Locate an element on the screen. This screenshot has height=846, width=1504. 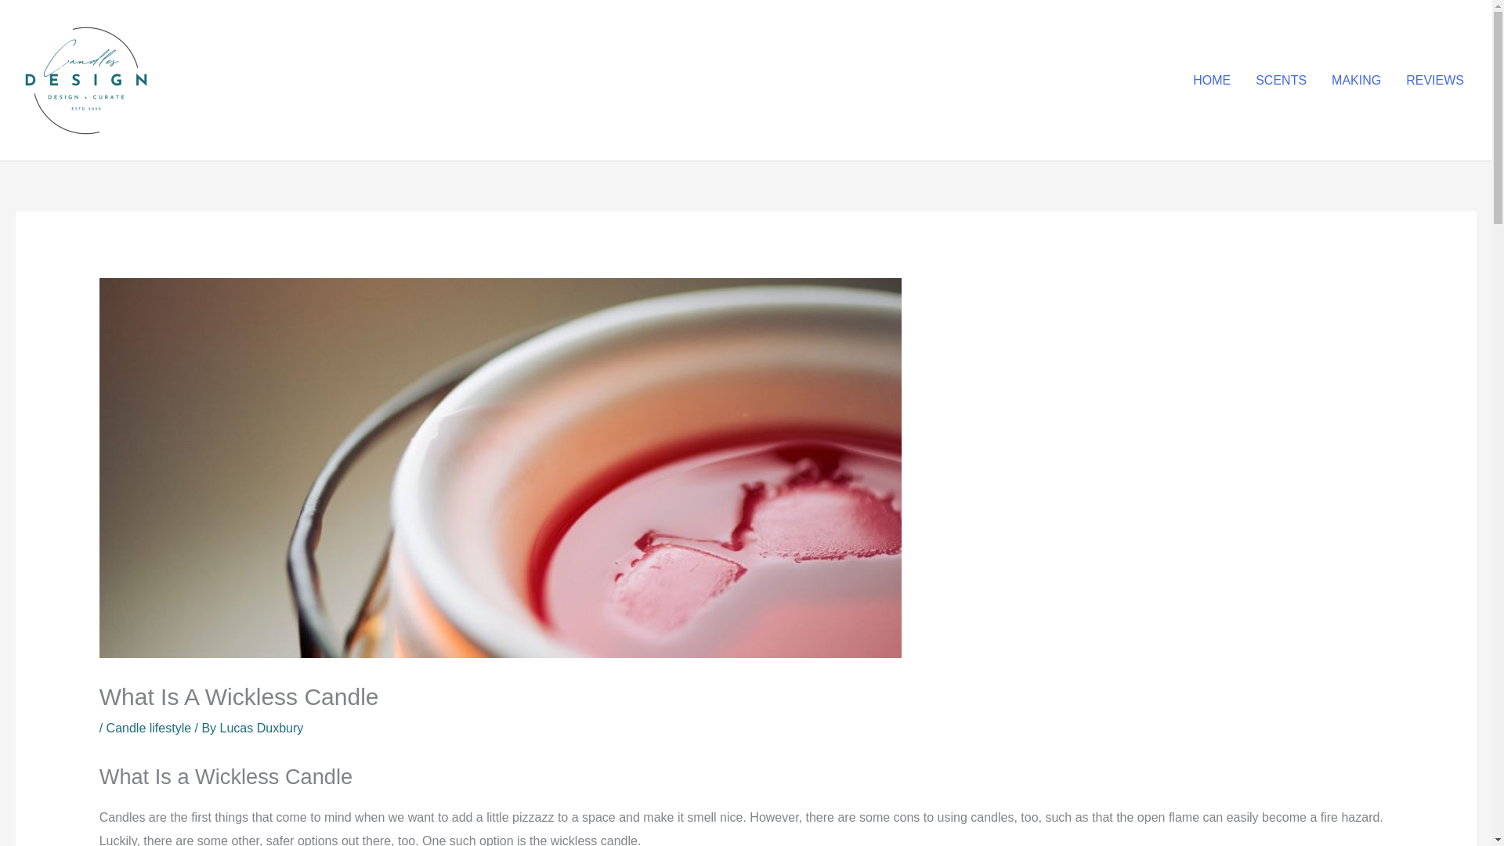
Lucas Duxbury is located at coordinates (262, 728).